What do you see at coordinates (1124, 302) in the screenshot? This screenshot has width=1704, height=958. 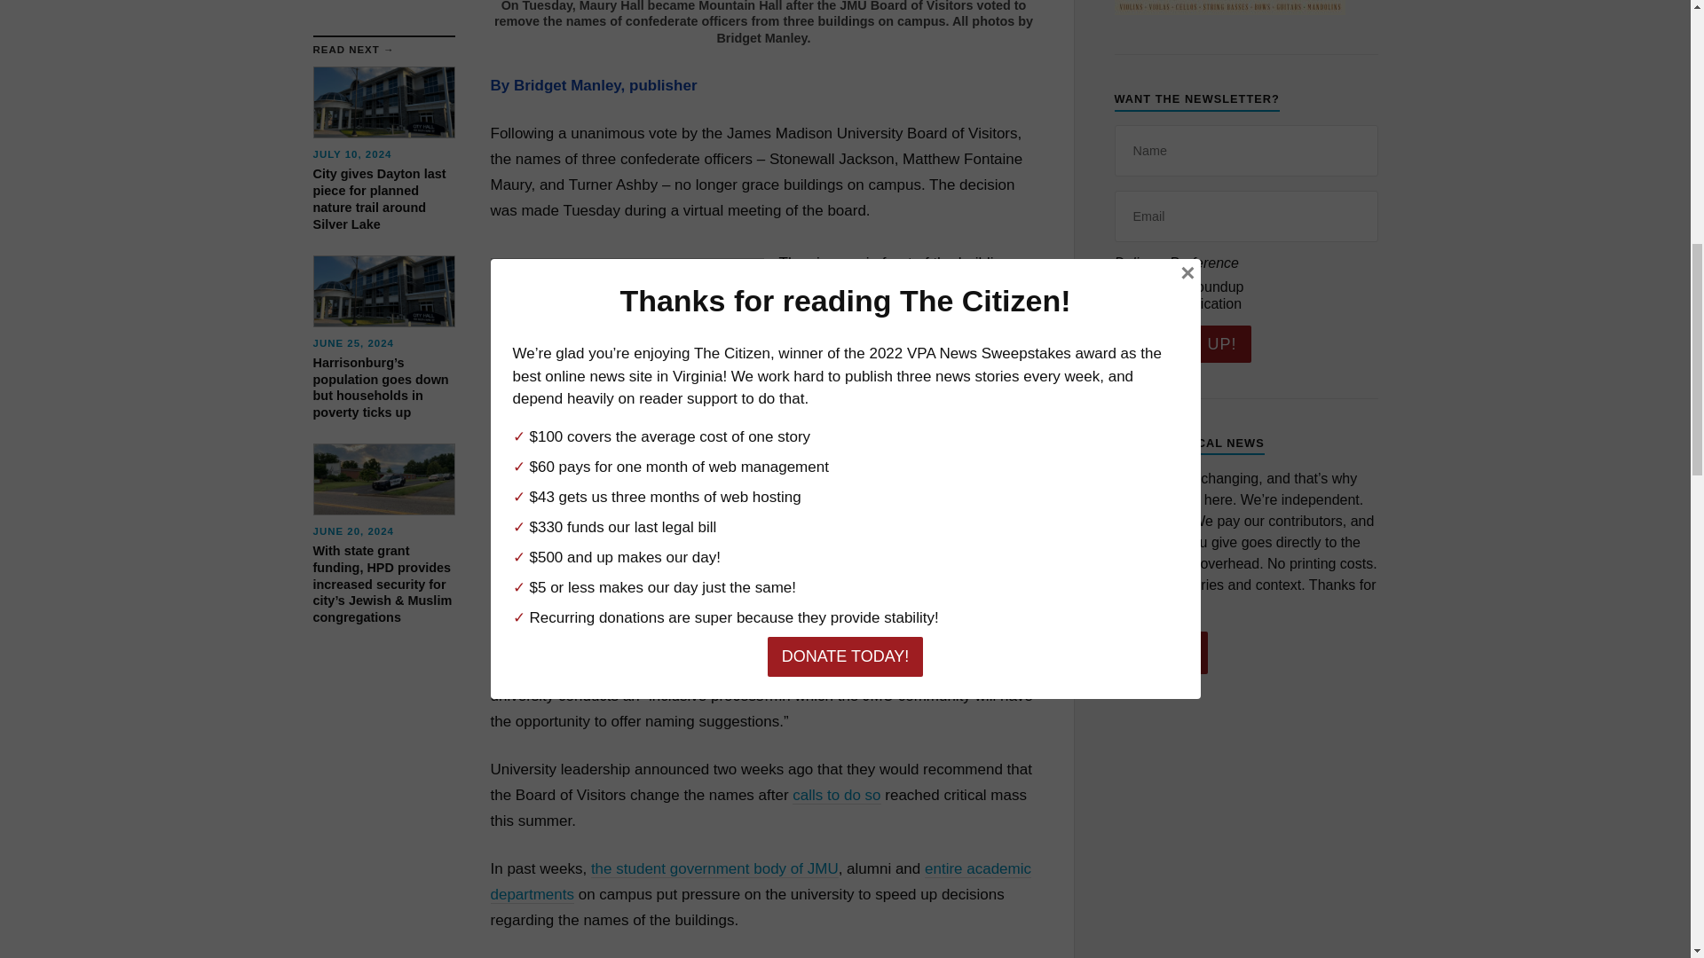 I see `3fe0729a7e` at bounding box center [1124, 302].